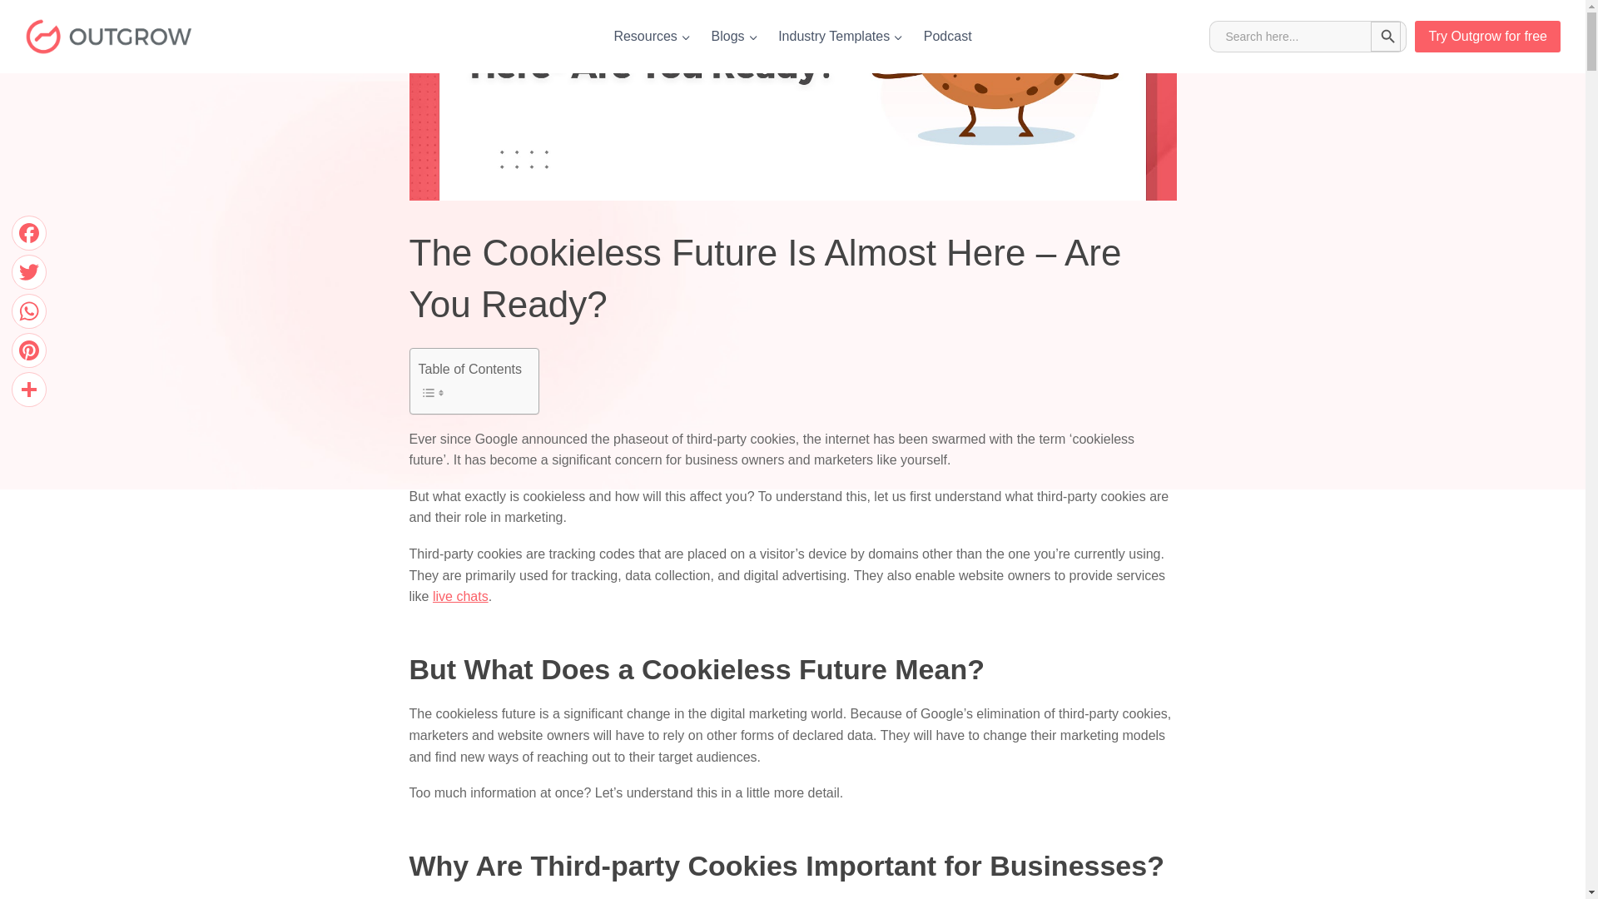 The image size is (1598, 899). I want to click on Facebook, so click(28, 233).